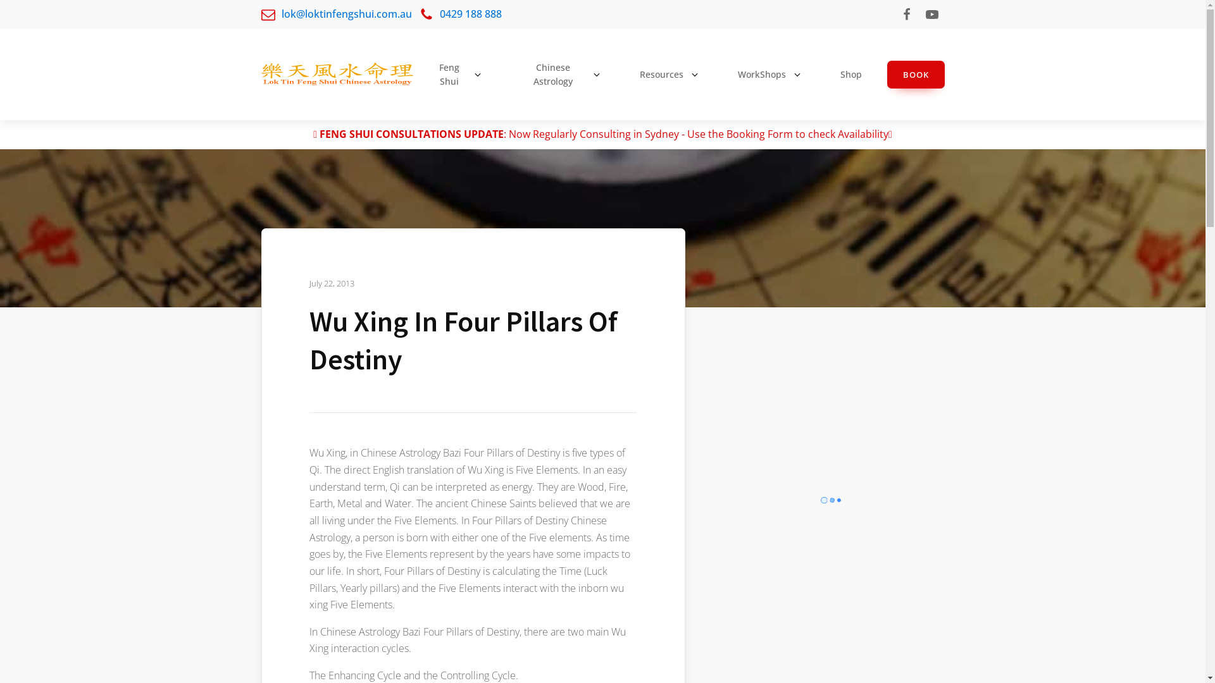  Describe the element at coordinates (854, 75) in the screenshot. I see `Shop` at that location.